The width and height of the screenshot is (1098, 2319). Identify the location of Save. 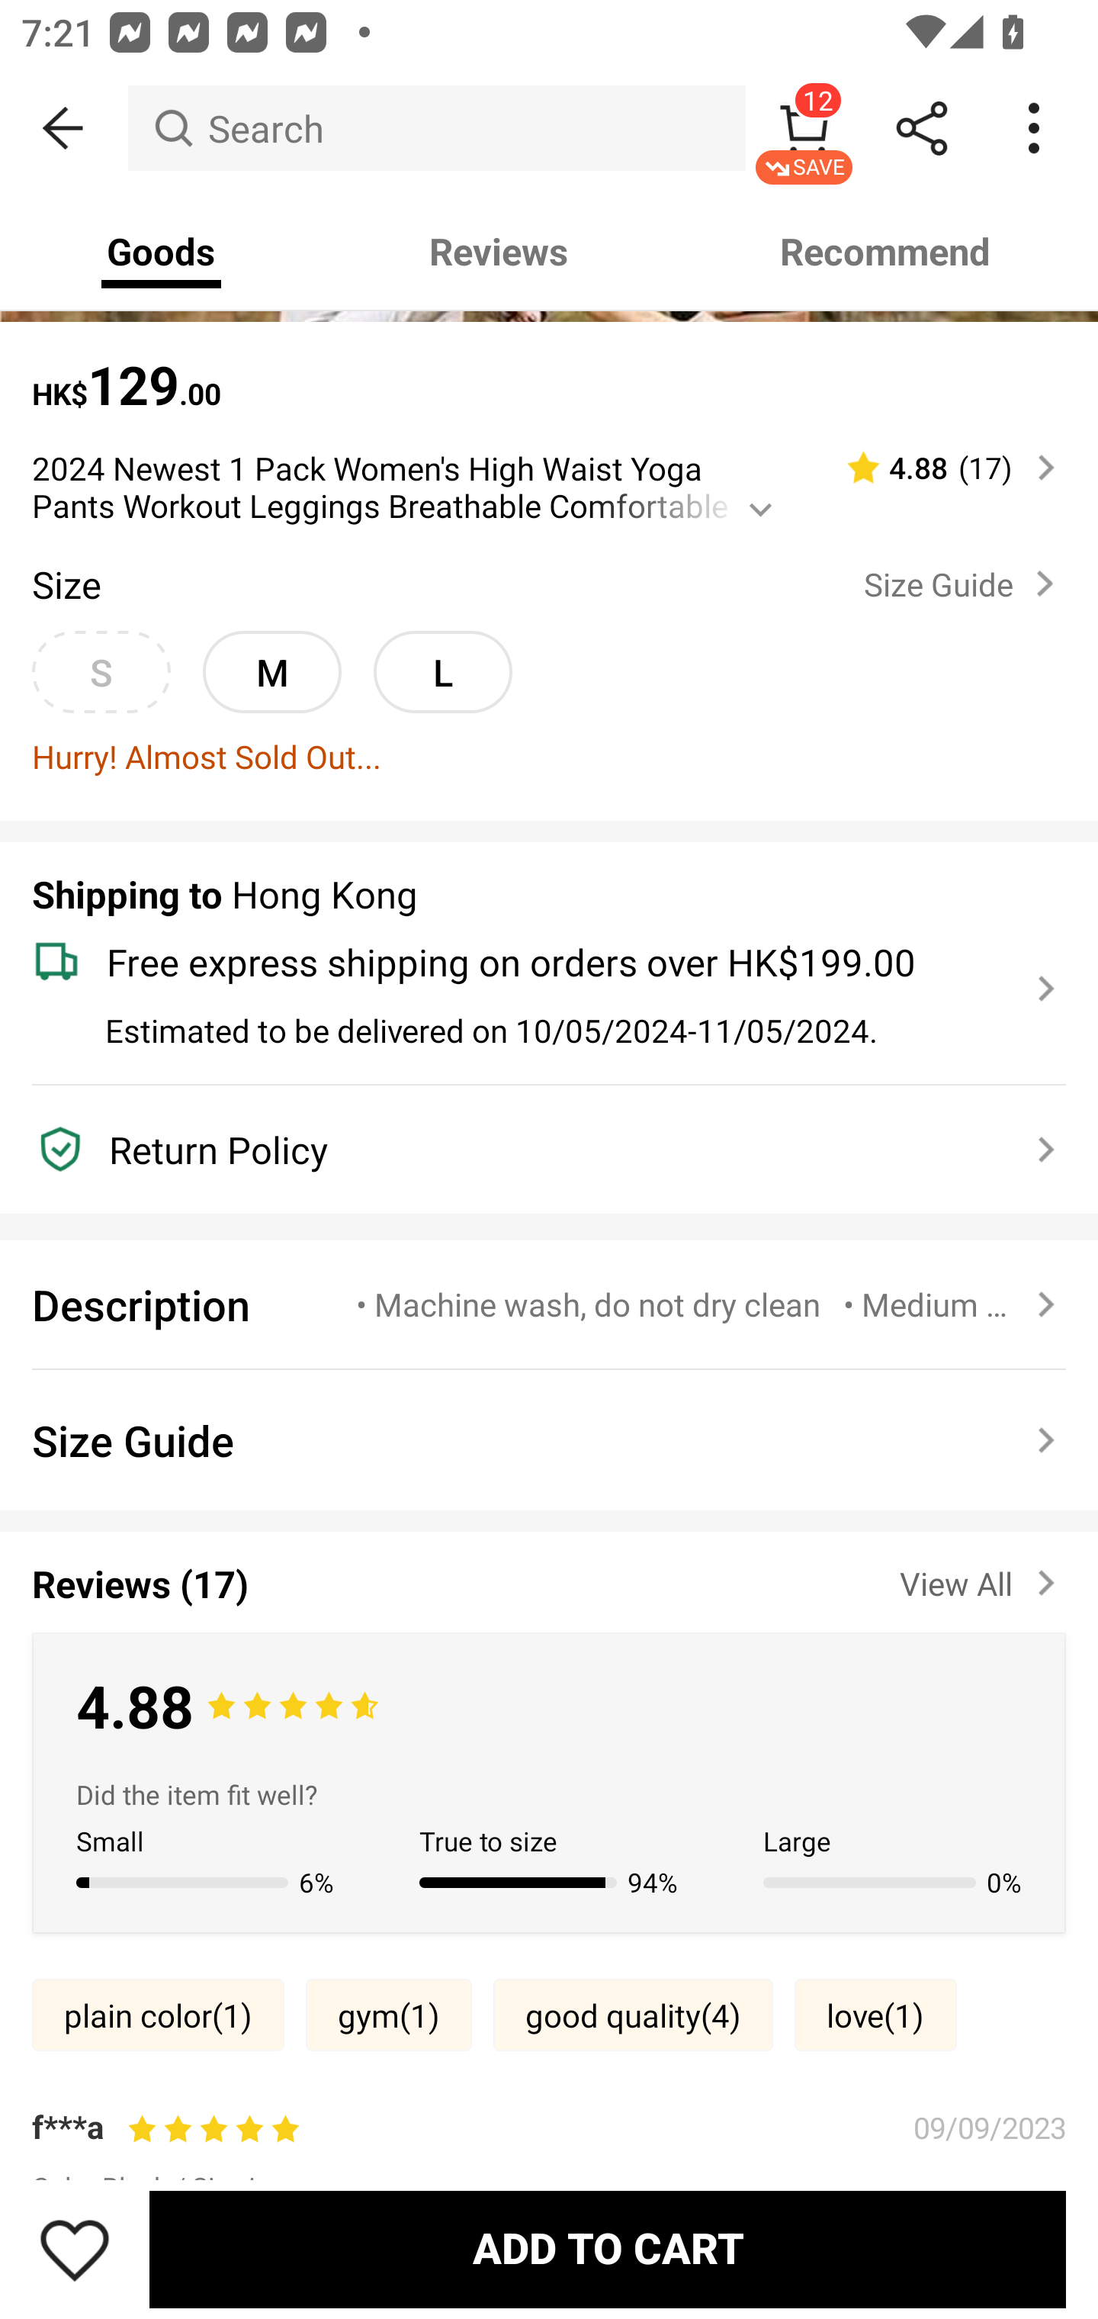
(75, 2249).